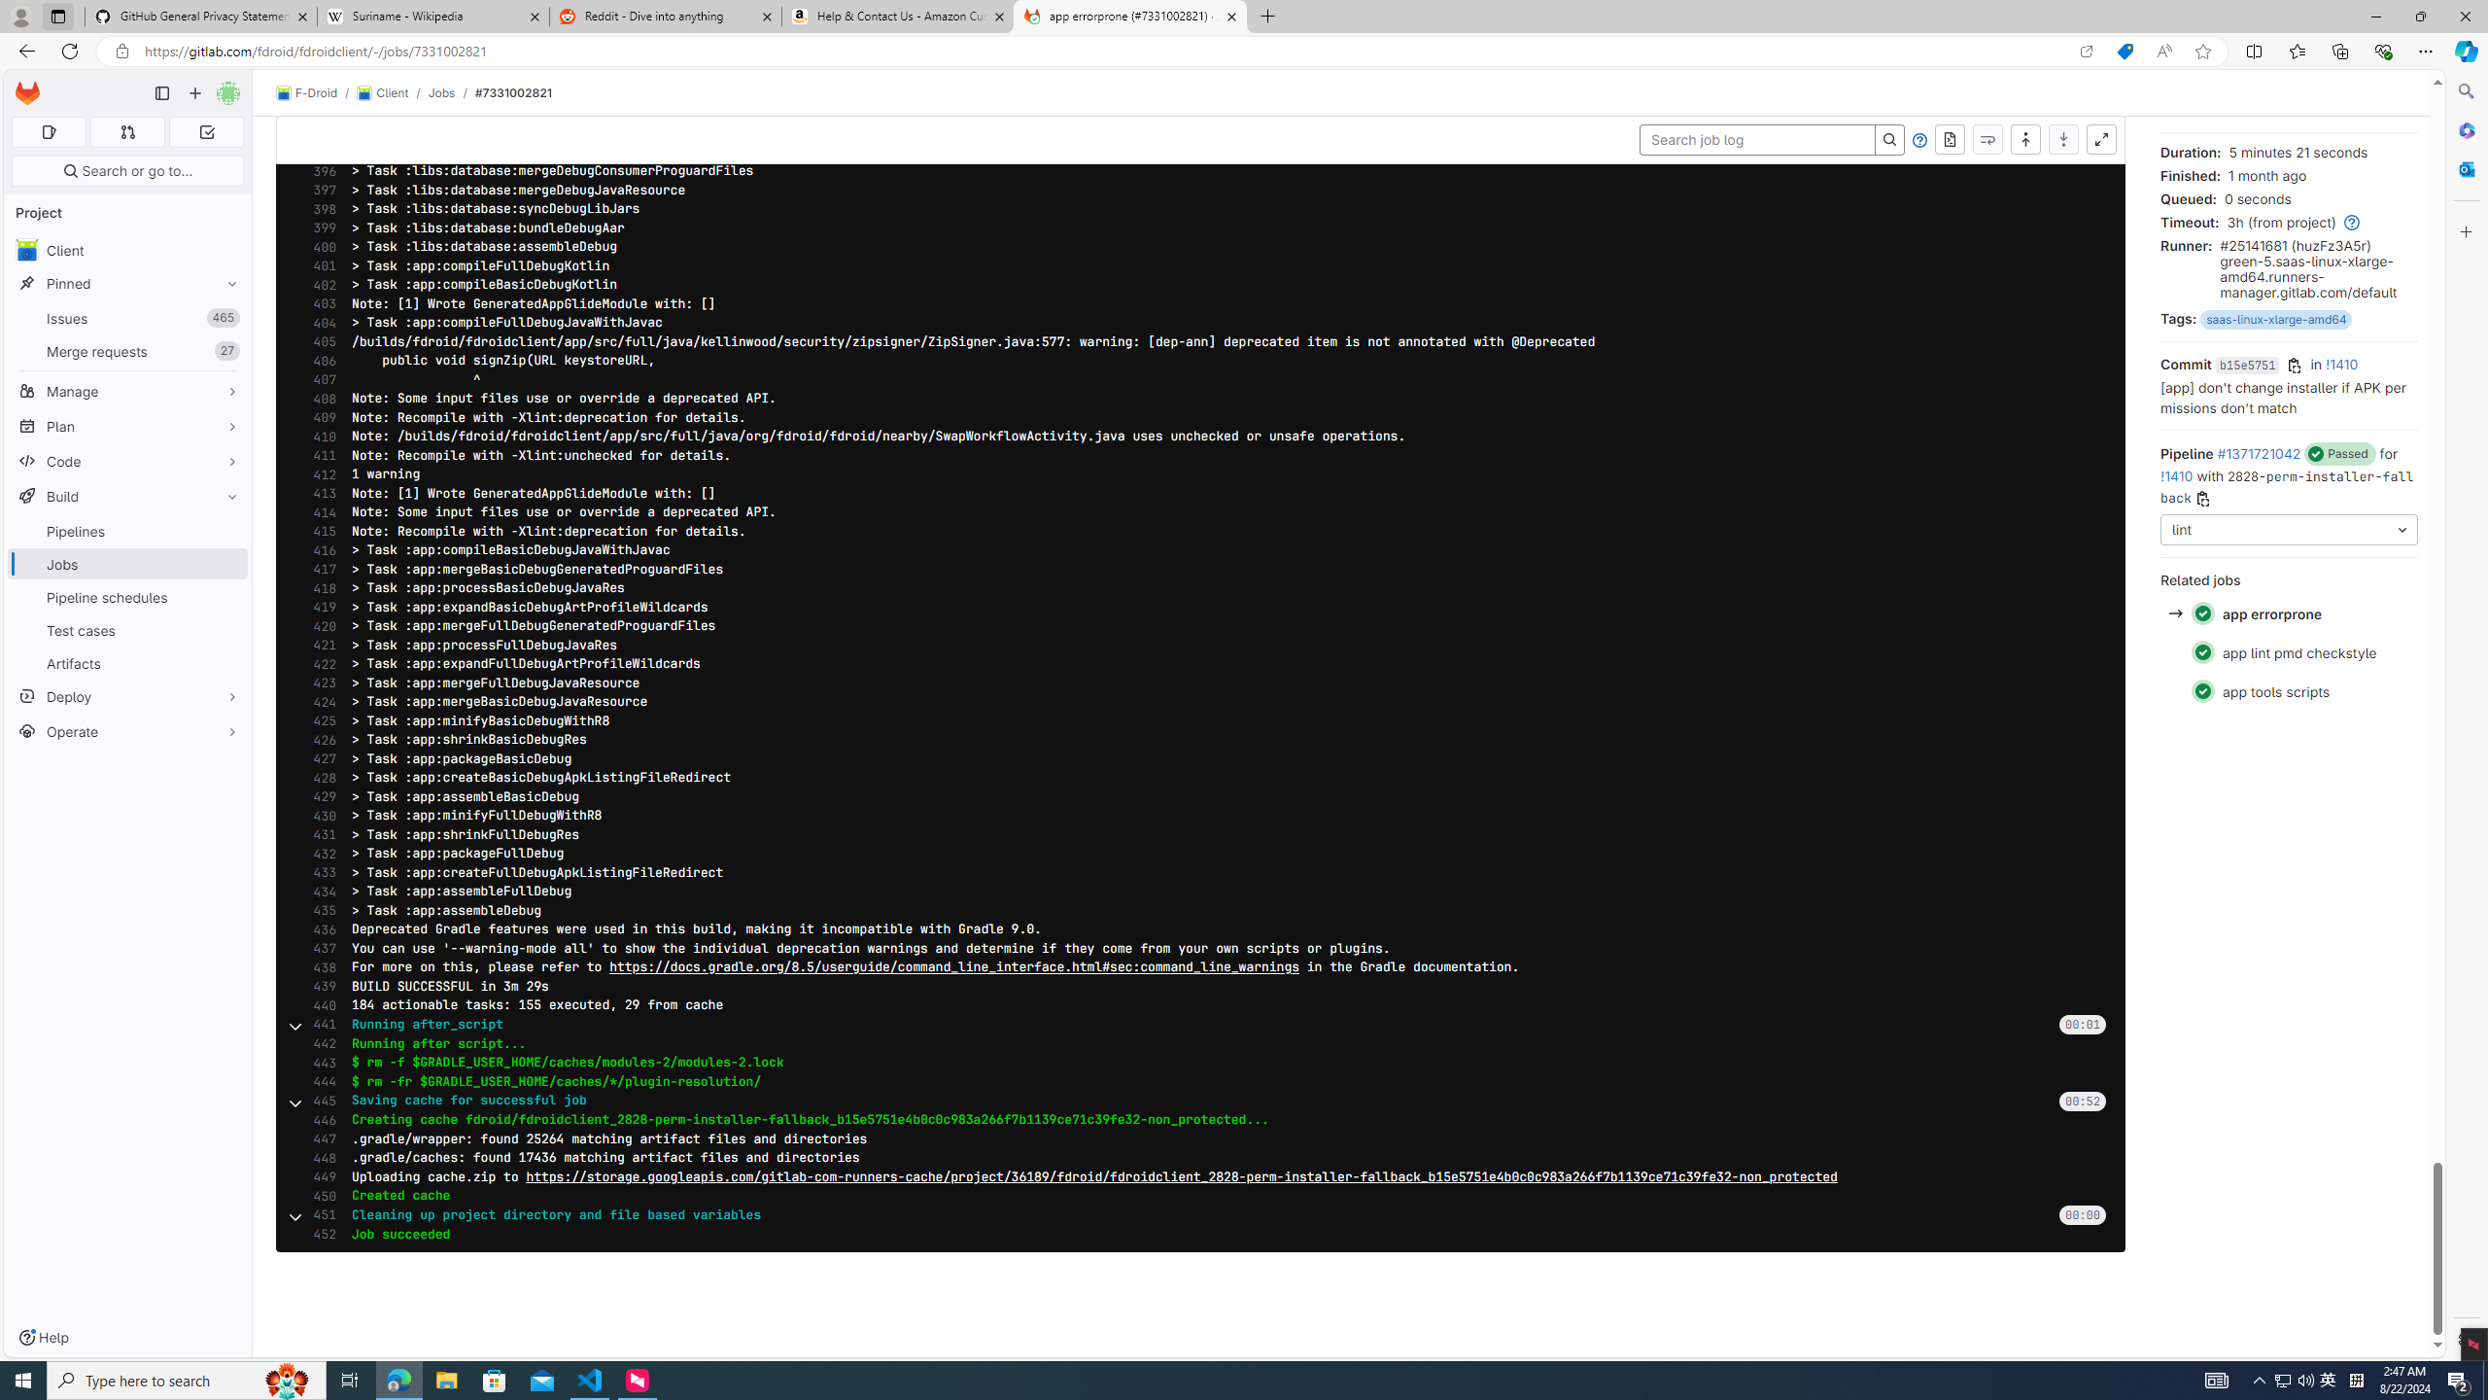 This screenshot has width=2488, height=1400. I want to click on 438, so click(319, 967).